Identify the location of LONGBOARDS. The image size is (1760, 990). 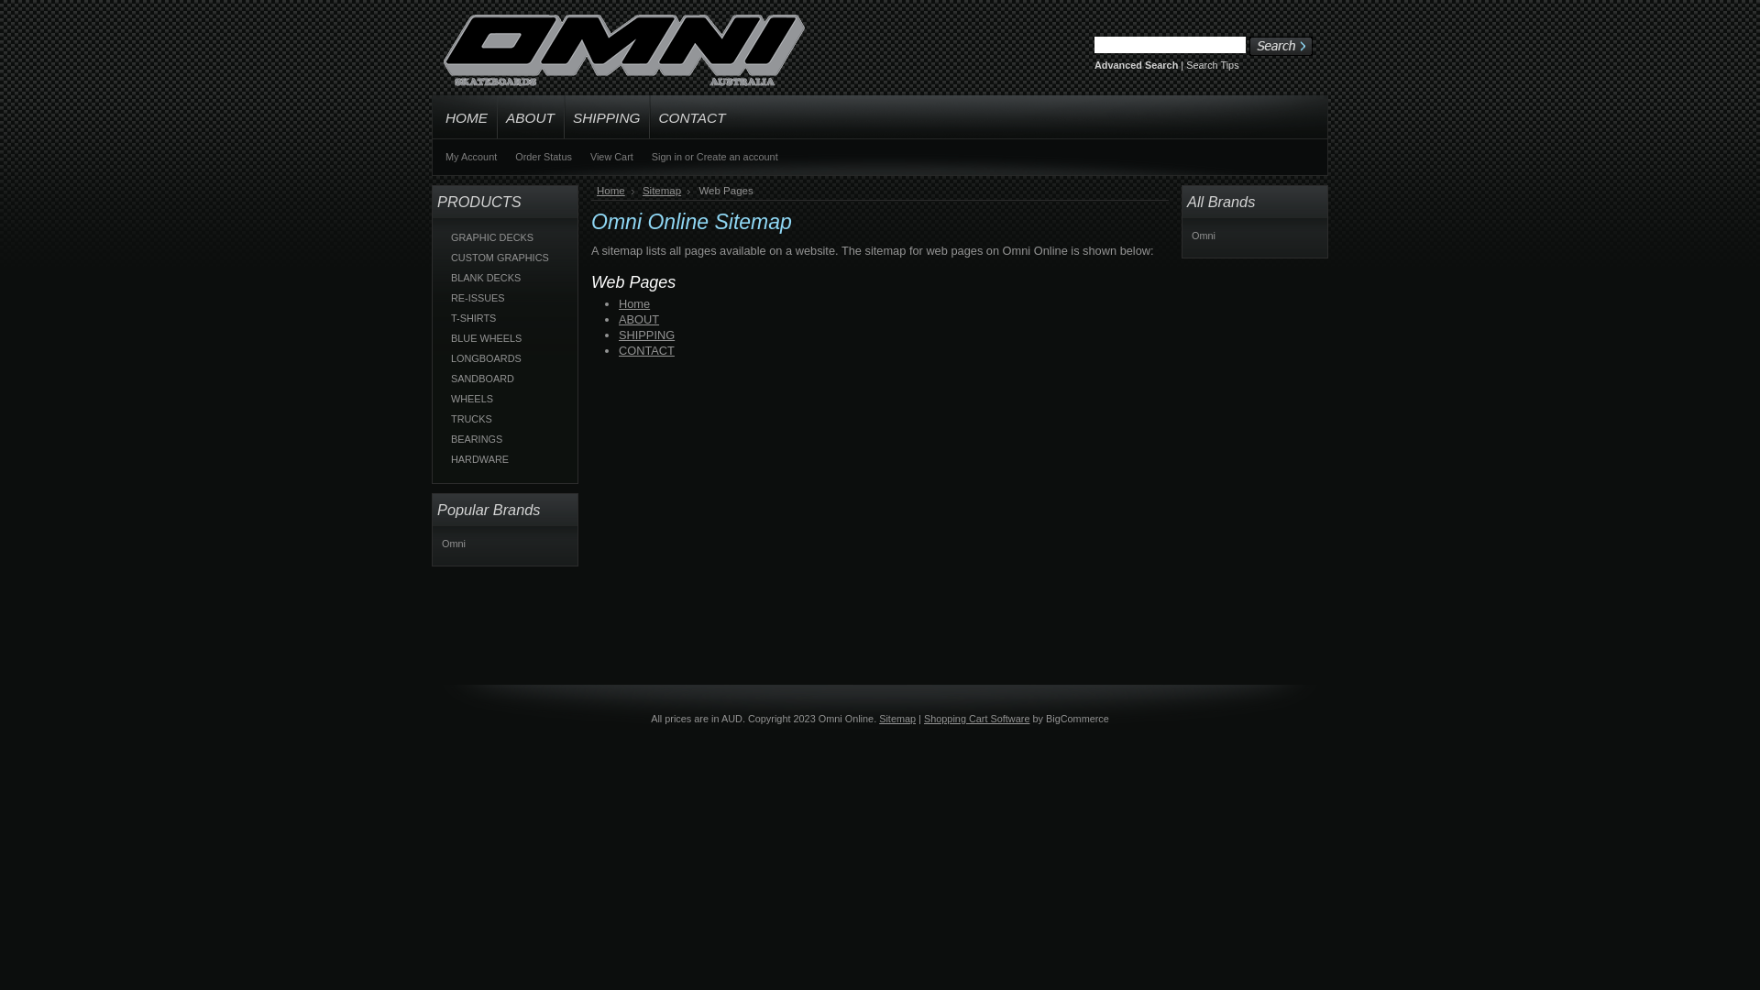
(506, 358).